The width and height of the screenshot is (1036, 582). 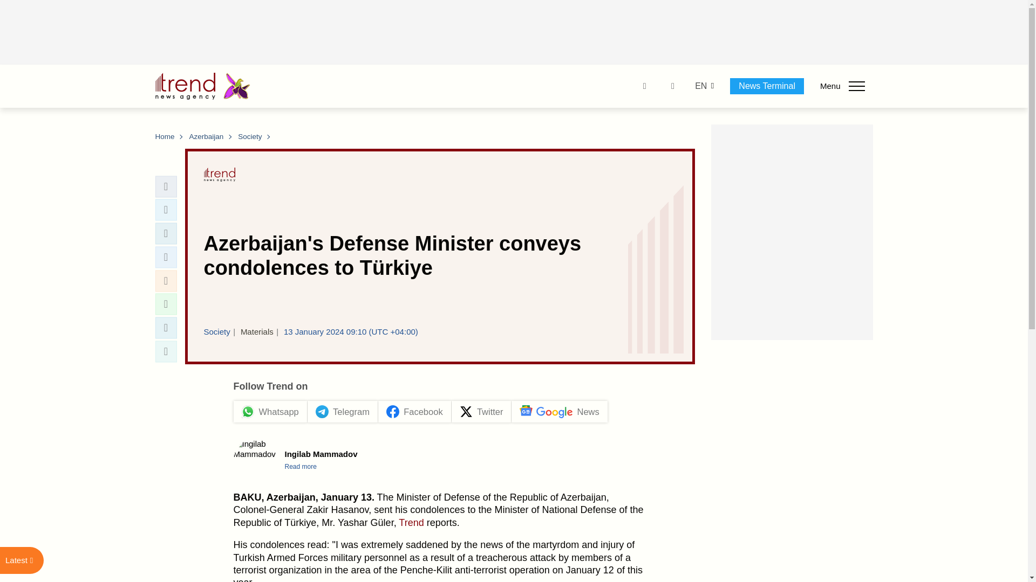 I want to click on EN, so click(x=700, y=86).